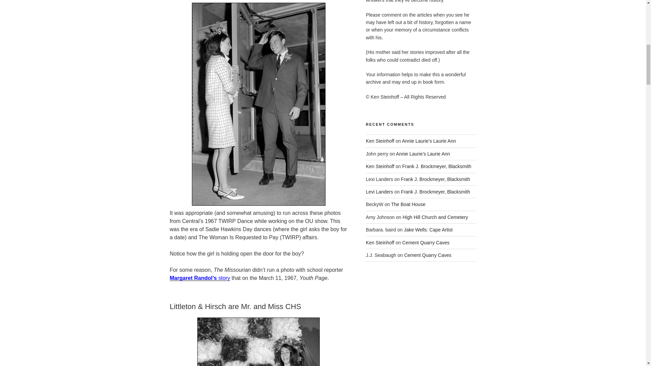 This screenshot has height=366, width=651. Describe the element at coordinates (437, 166) in the screenshot. I see `Frank J. Brockmeyer, Blacksmith` at that location.